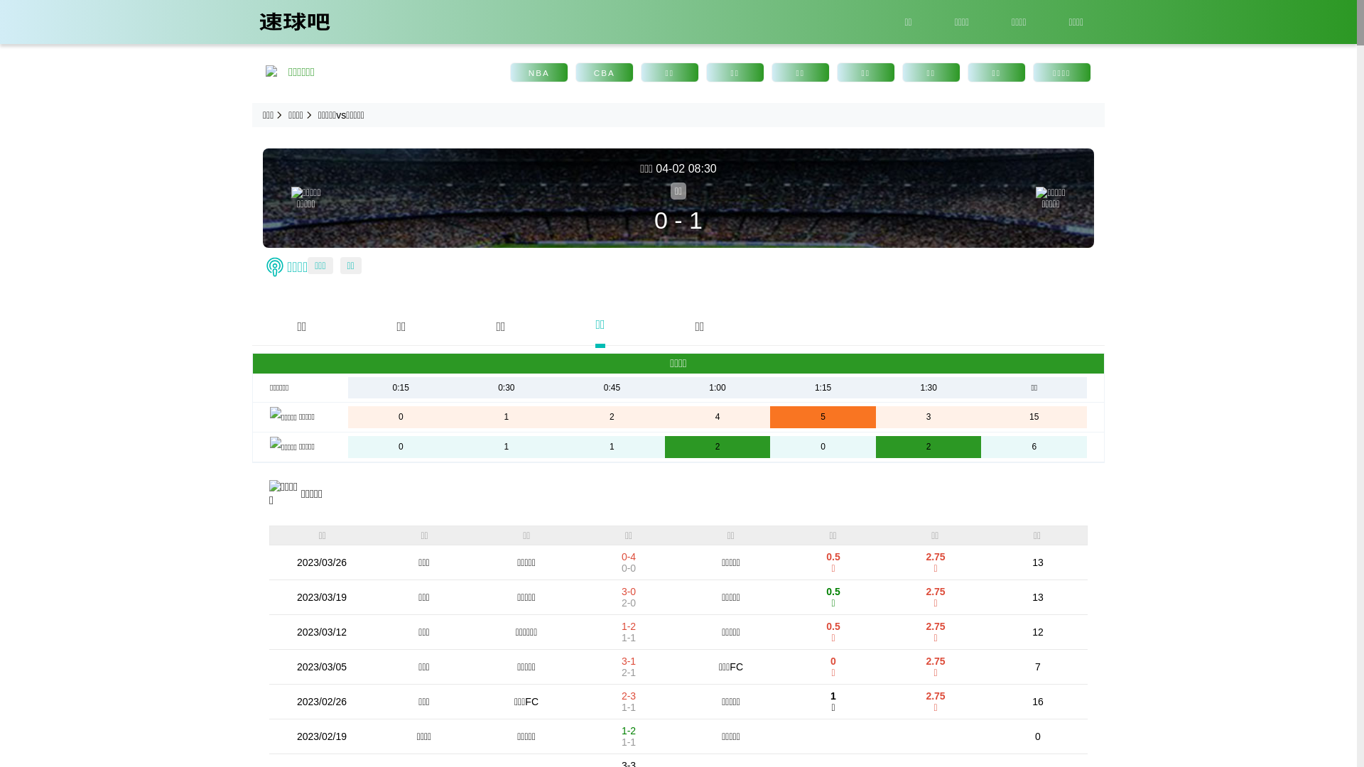  I want to click on CBA, so click(605, 72).